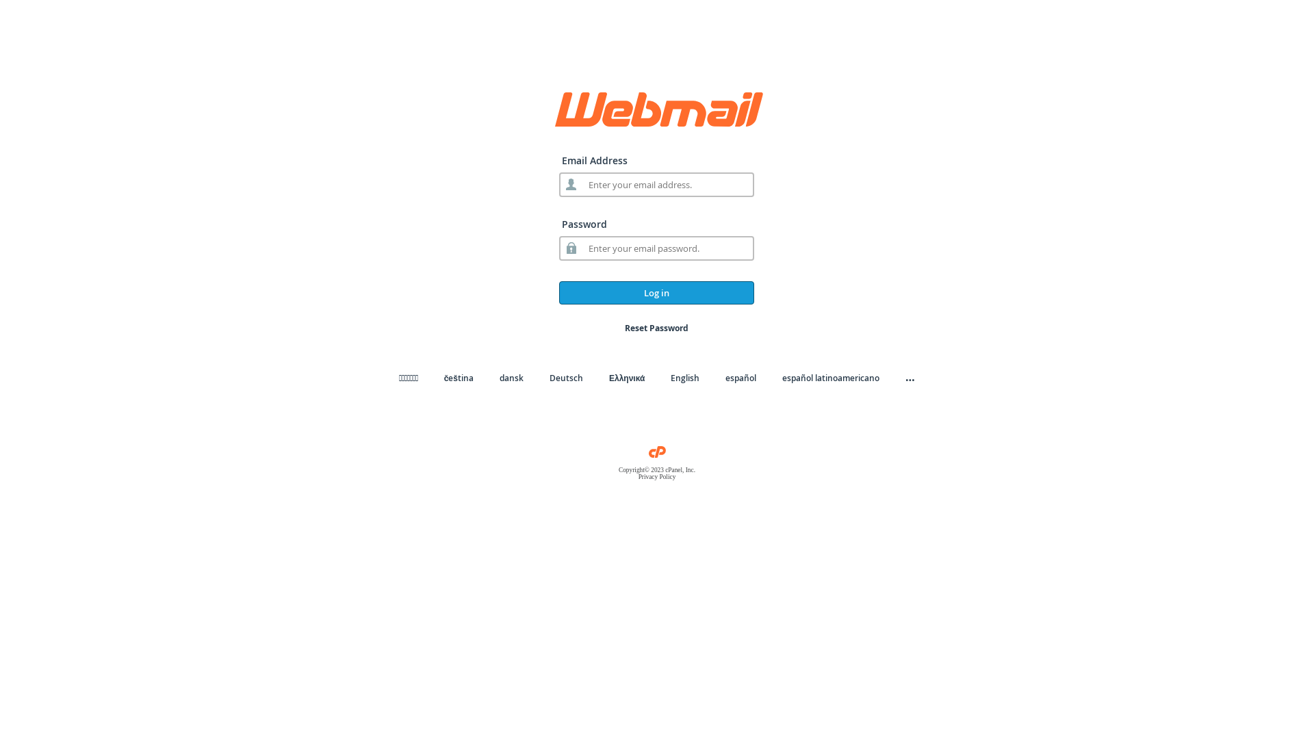  I want to click on Log in, so click(657, 293).